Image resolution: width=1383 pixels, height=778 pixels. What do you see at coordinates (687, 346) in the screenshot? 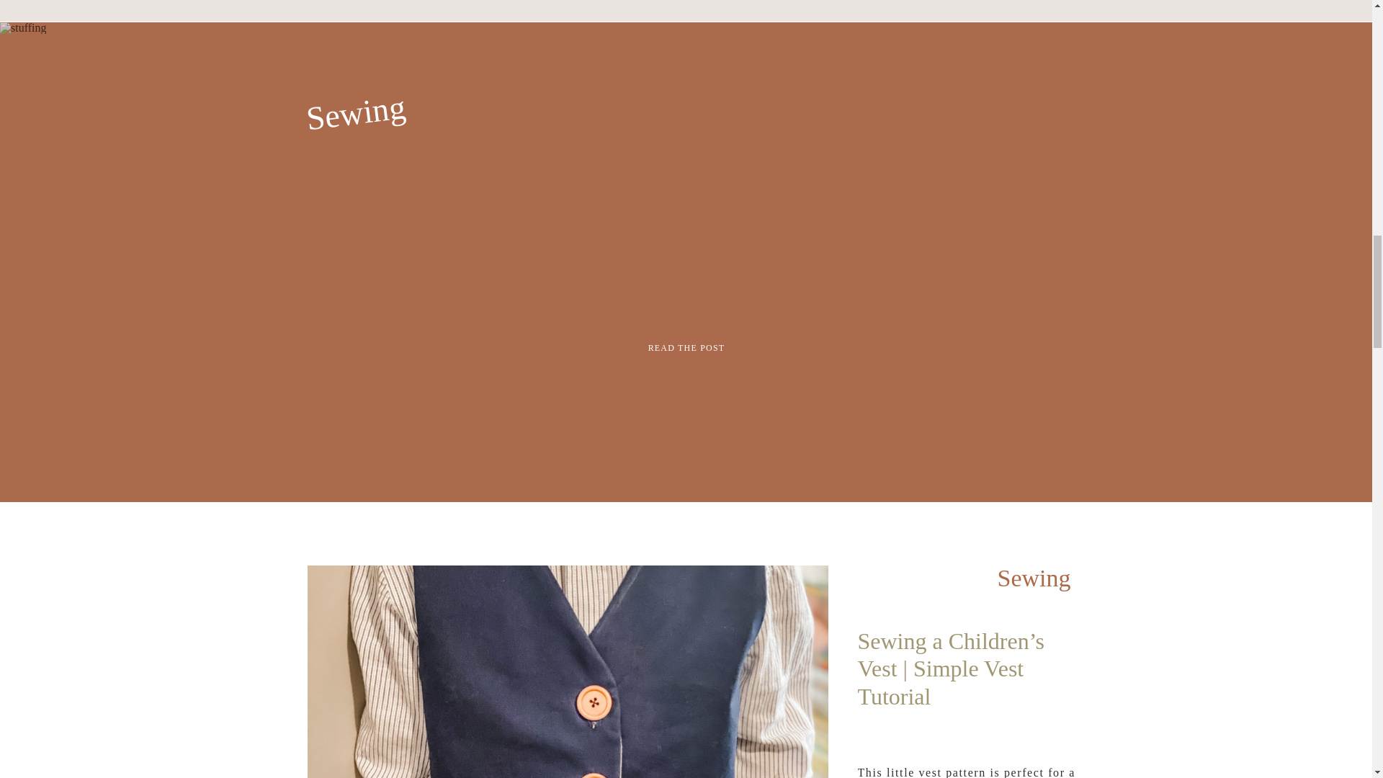
I see `READ THE POST` at bounding box center [687, 346].